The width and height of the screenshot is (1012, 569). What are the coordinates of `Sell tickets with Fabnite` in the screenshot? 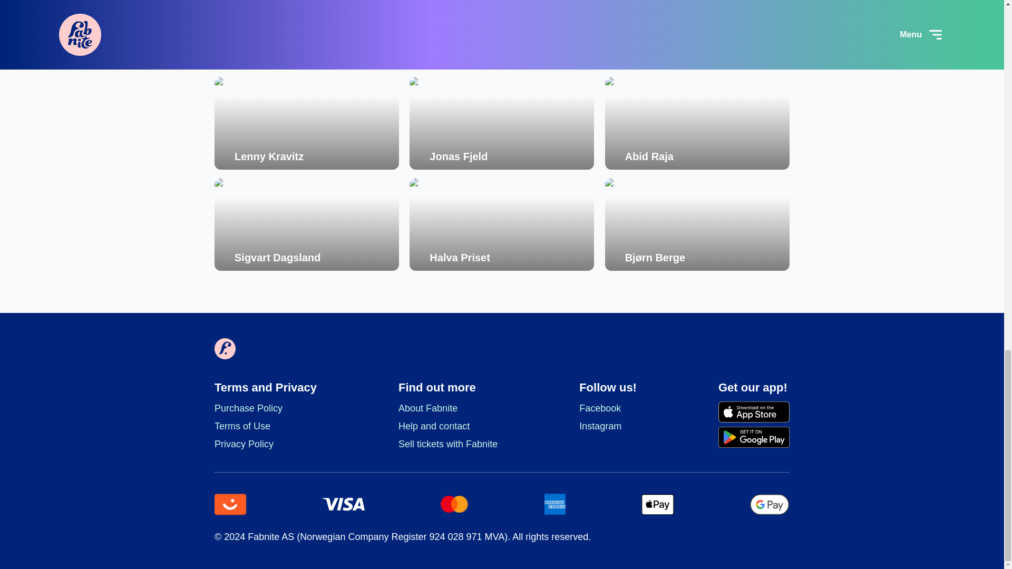 It's located at (448, 444).